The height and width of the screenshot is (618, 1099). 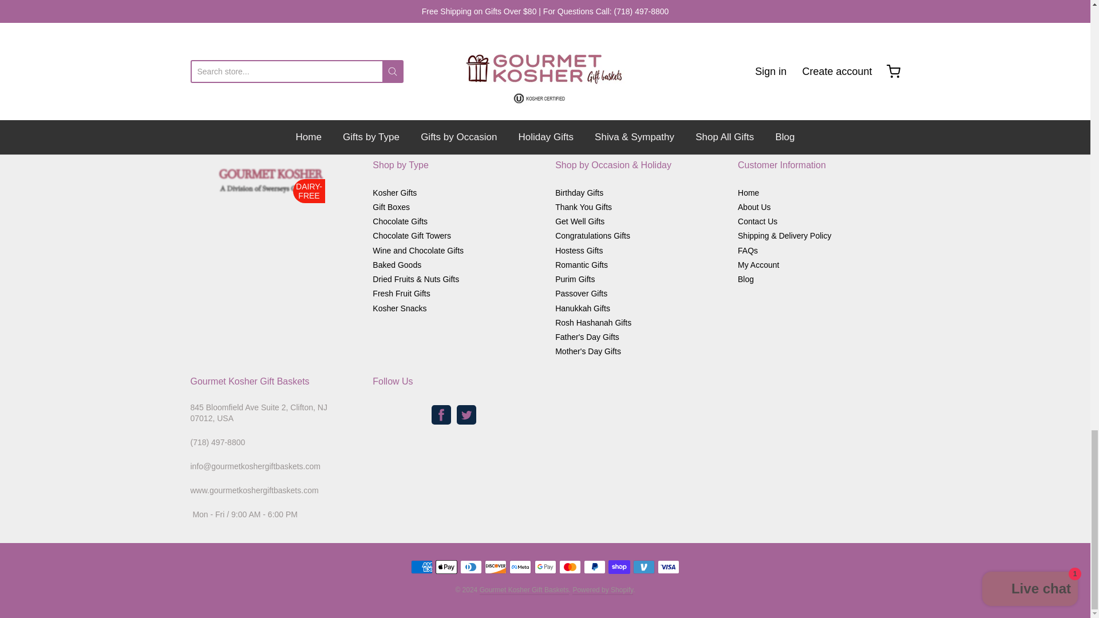 I want to click on Meta Pay, so click(x=520, y=566).